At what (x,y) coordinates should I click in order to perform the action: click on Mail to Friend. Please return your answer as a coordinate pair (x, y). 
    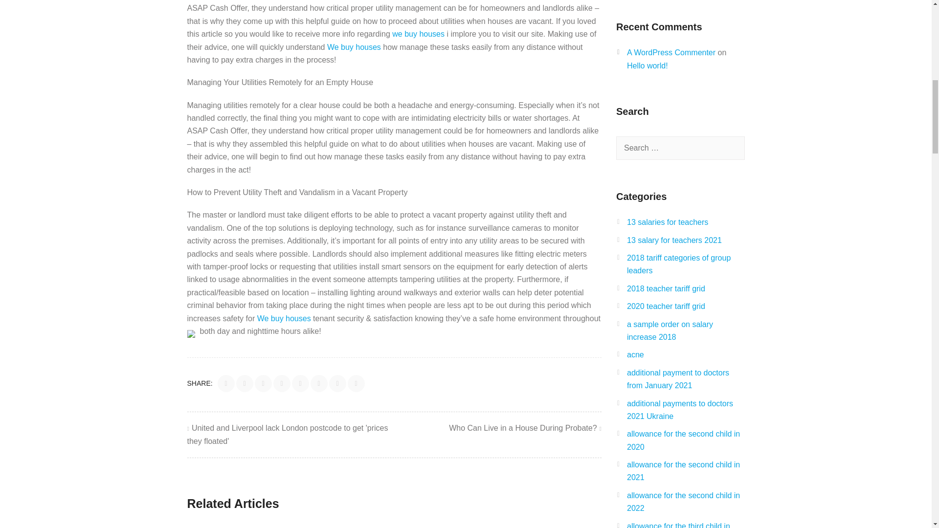
    Looking at the image, I should click on (356, 383).